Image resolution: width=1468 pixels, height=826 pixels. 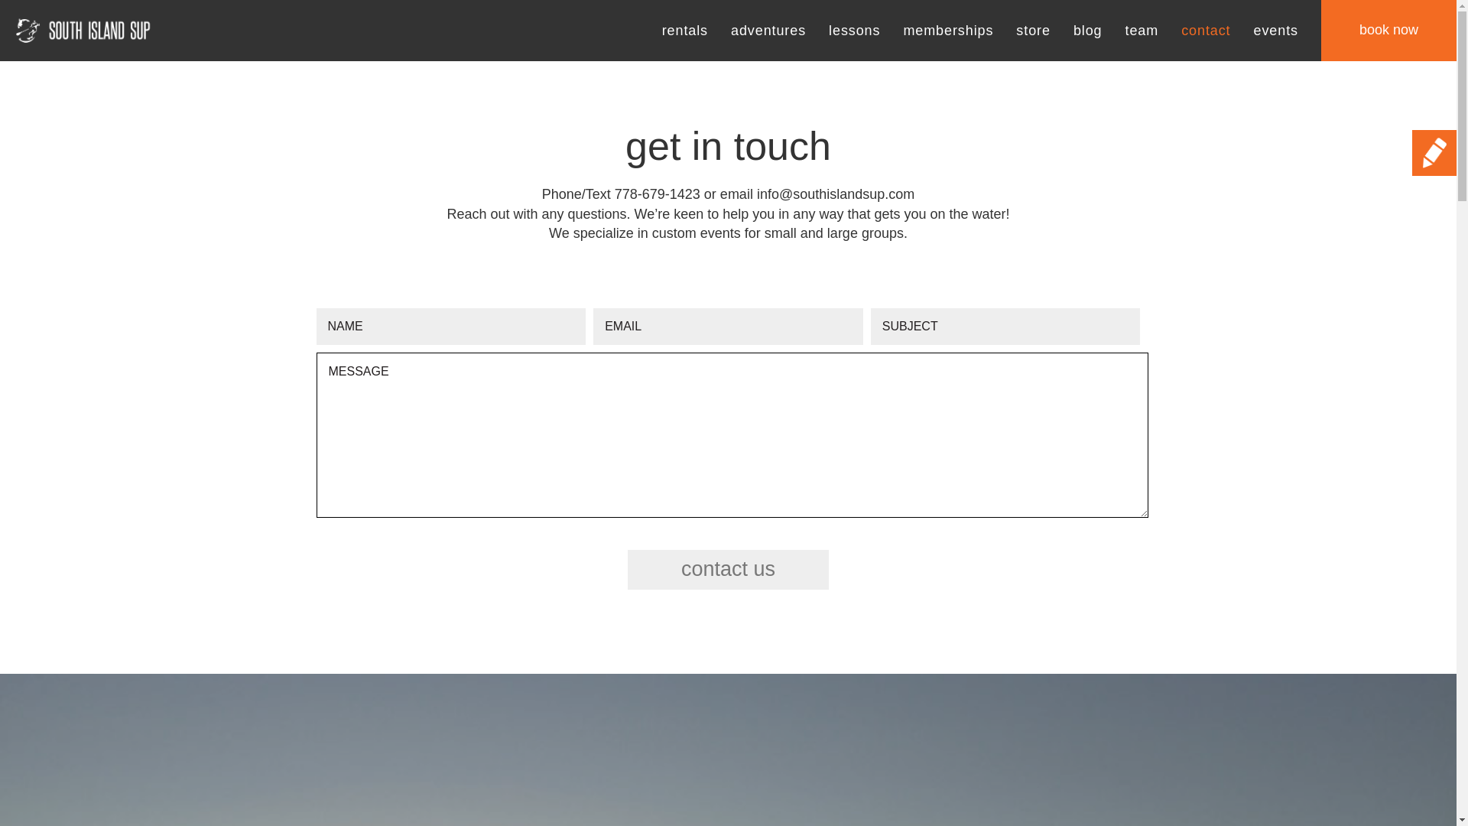 What do you see at coordinates (1033, 31) in the screenshot?
I see `store` at bounding box center [1033, 31].